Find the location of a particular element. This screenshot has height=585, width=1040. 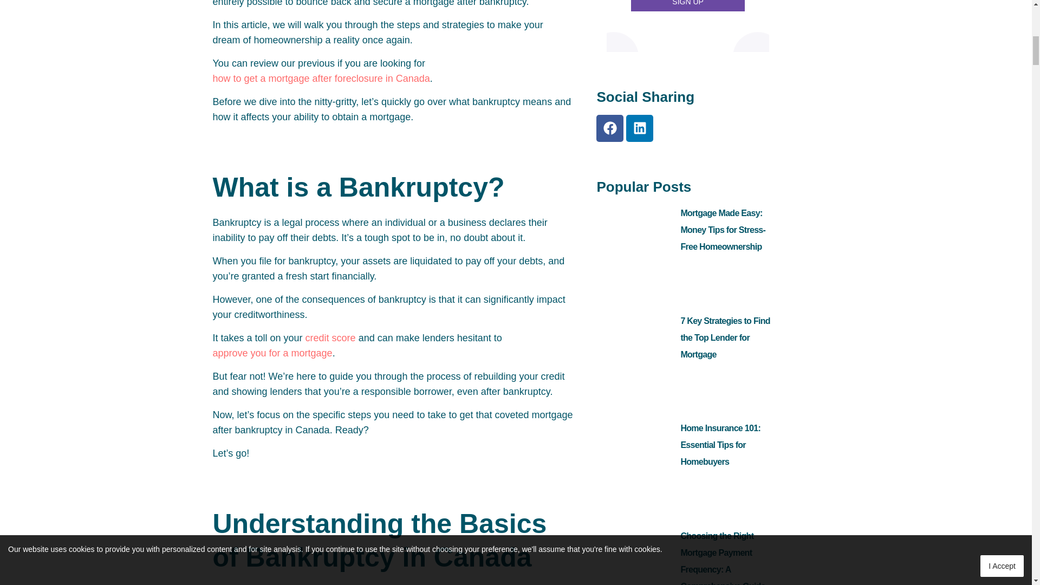

SIGN UP is located at coordinates (688, 5).